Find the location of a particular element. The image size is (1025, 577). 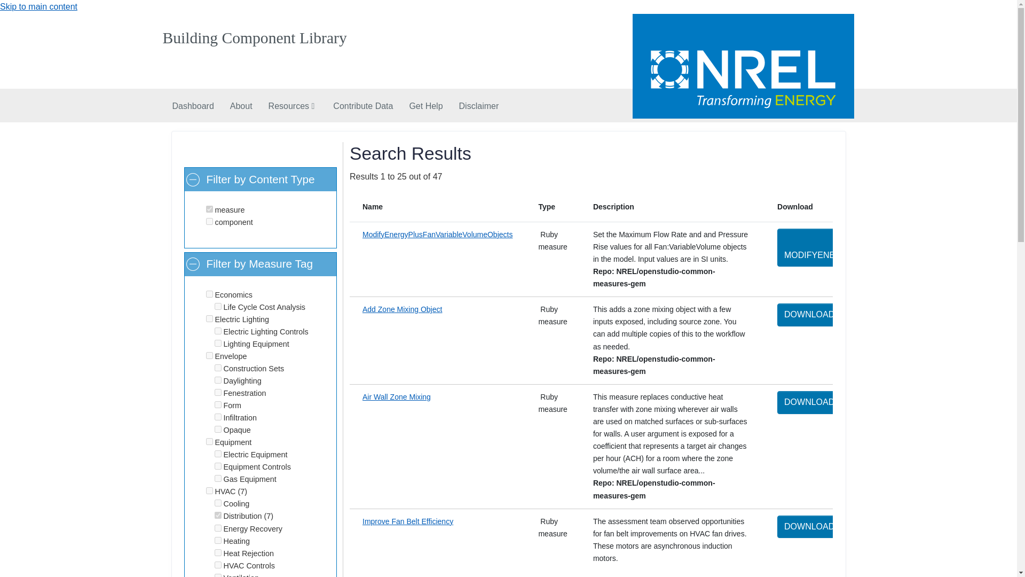

Envelope is located at coordinates (209, 355).